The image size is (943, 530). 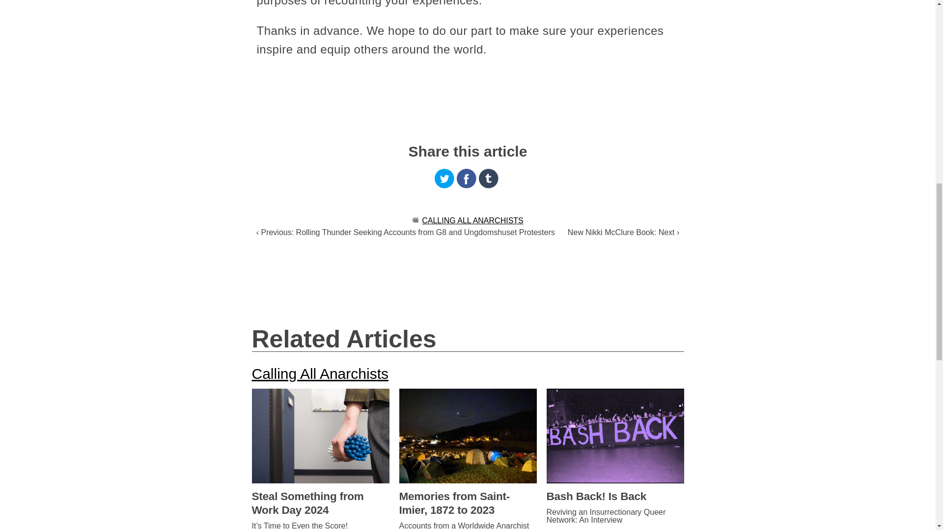 What do you see at coordinates (468, 526) in the screenshot?
I see `Accounts from a Worldwide Anarchist Gathering` at bounding box center [468, 526].